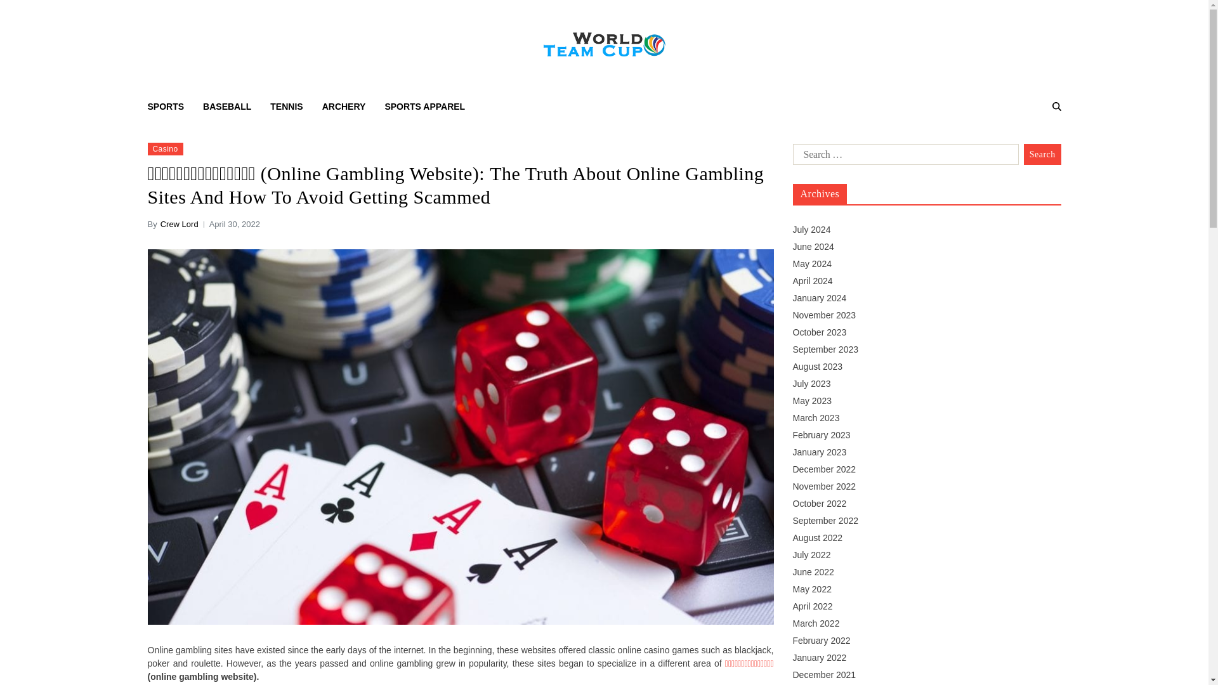 This screenshot has width=1218, height=685. Describe the element at coordinates (813, 281) in the screenshot. I see `April 2024` at that location.